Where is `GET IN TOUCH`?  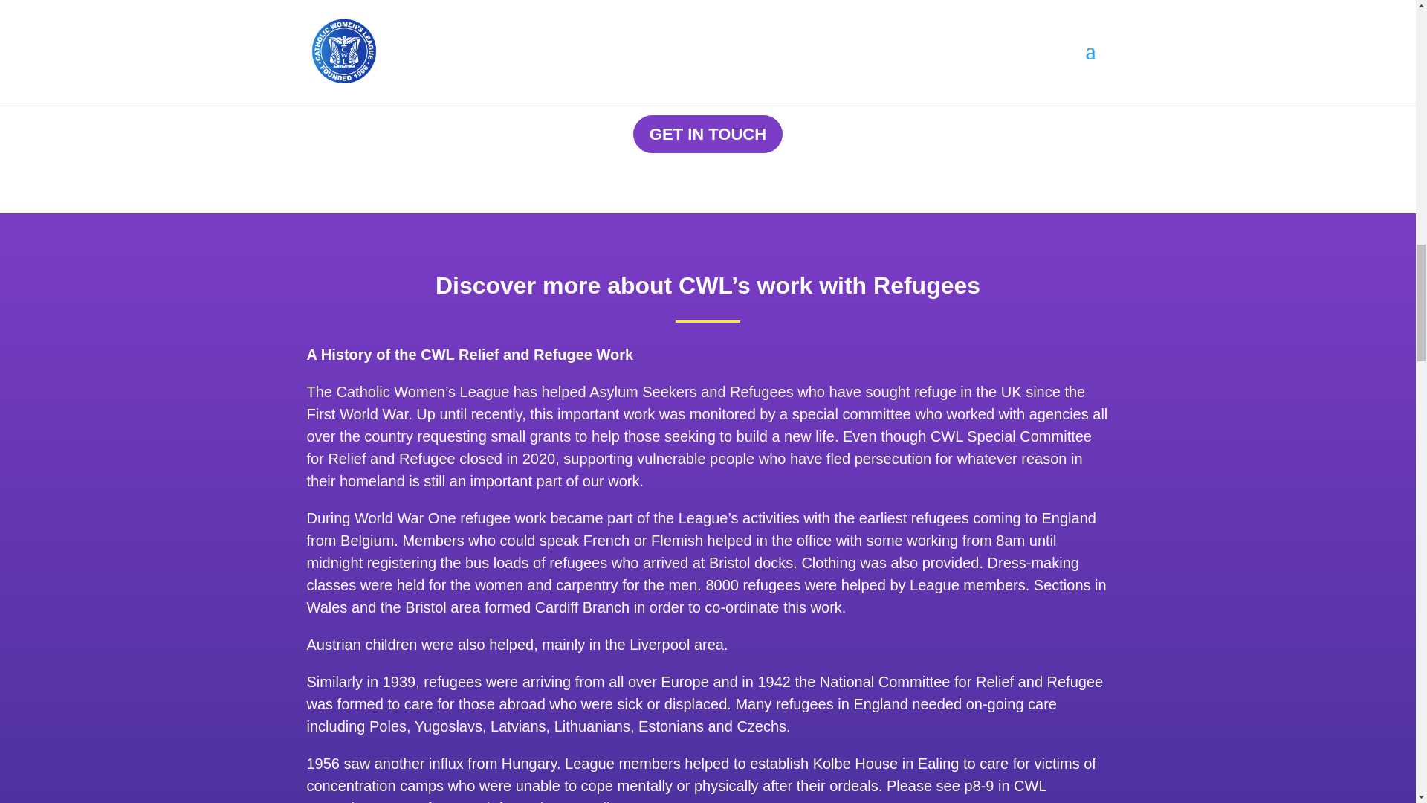 GET IN TOUCH is located at coordinates (708, 134).